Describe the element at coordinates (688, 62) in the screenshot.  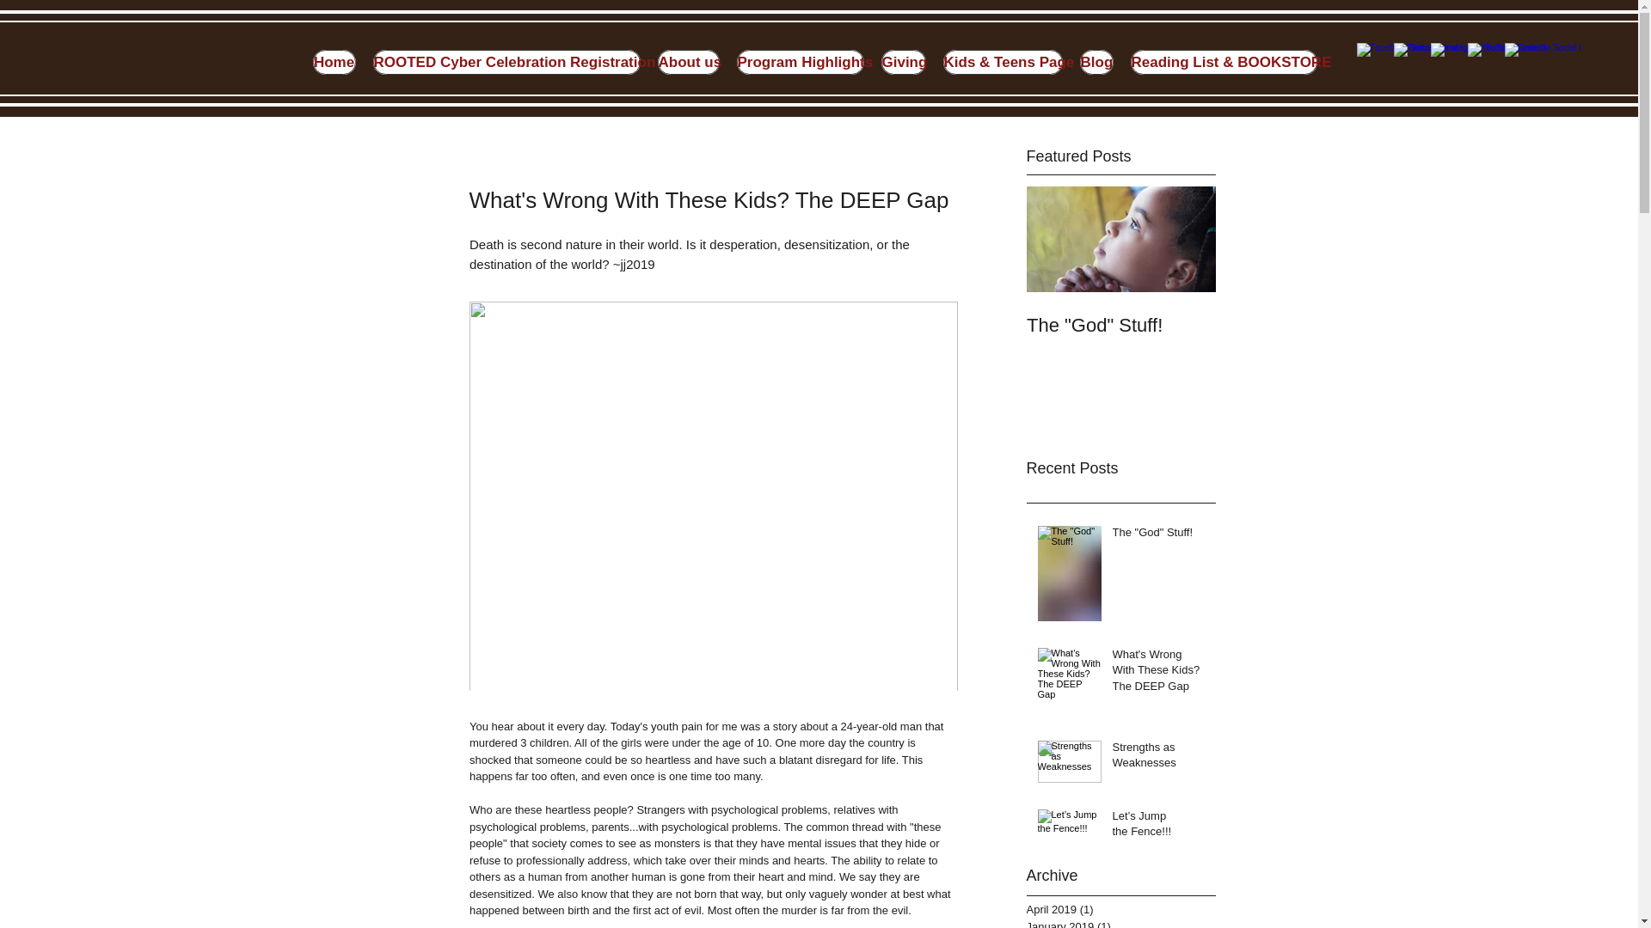
I see `About us` at that location.